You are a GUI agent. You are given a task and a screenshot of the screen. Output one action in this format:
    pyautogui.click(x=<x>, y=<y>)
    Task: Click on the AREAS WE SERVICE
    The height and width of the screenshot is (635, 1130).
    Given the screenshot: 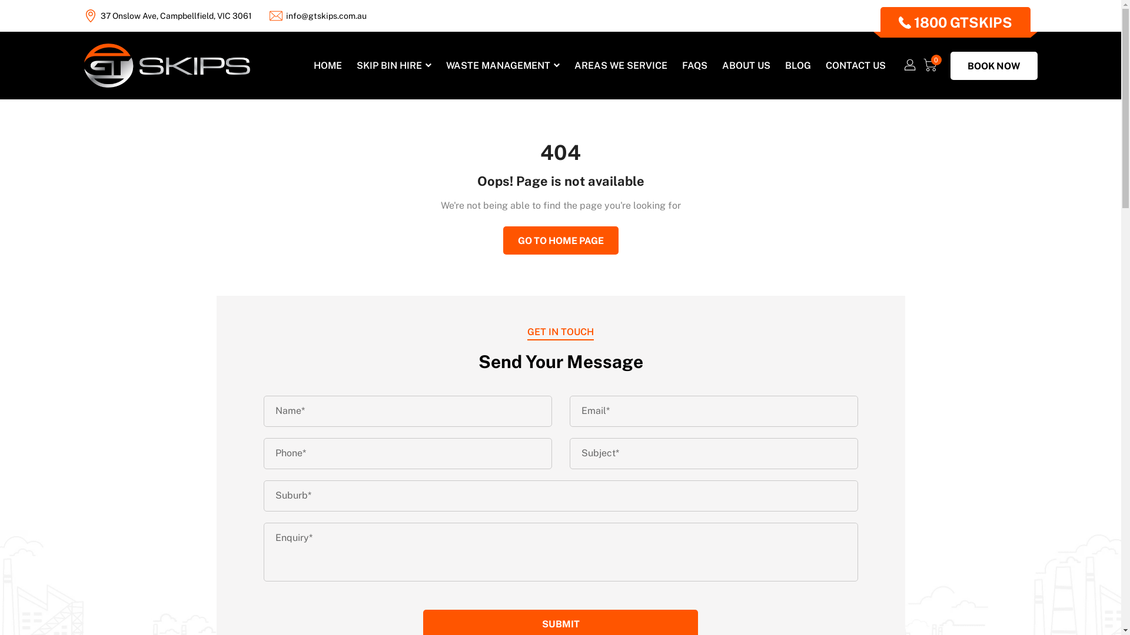 What is the action you would take?
    pyautogui.click(x=621, y=66)
    